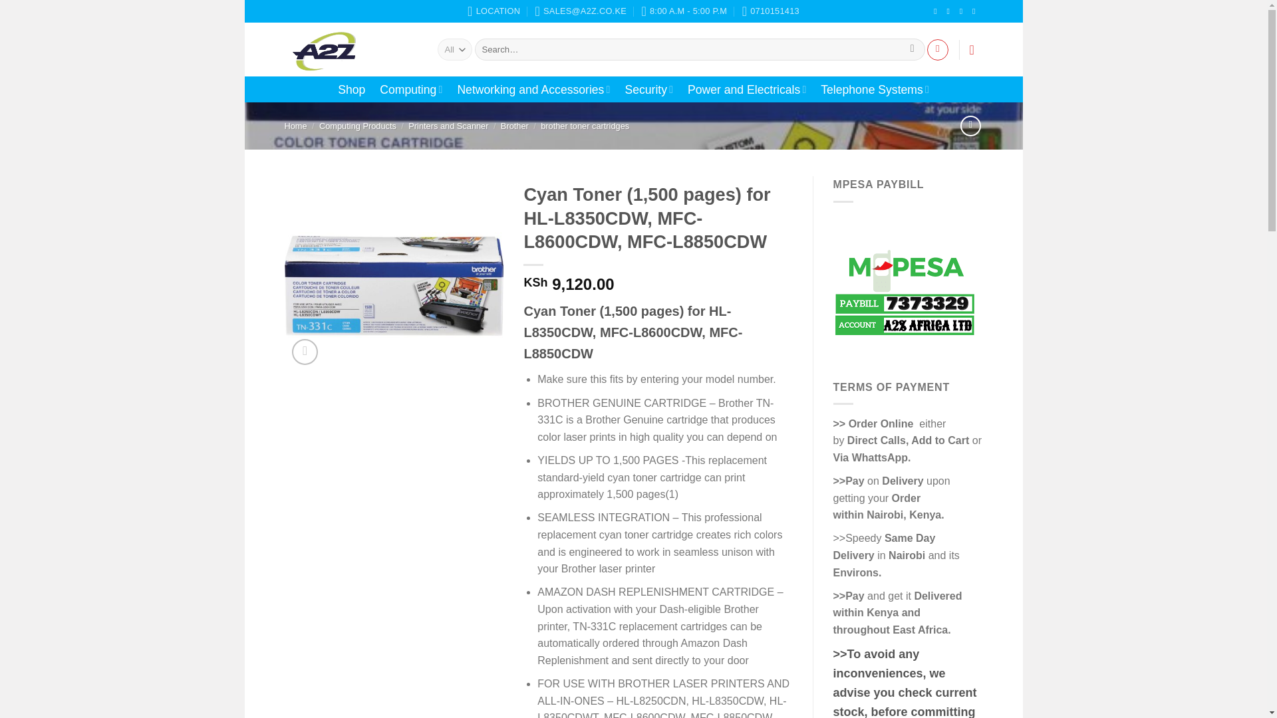 The width and height of the screenshot is (1277, 718). I want to click on Computing, so click(410, 89).